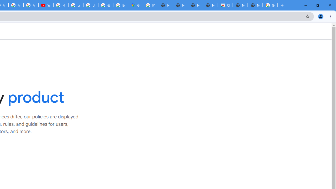 This screenshot has height=189, width=336. Describe the element at coordinates (135, 5) in the screenshot. I see `Google Maps` at that location.